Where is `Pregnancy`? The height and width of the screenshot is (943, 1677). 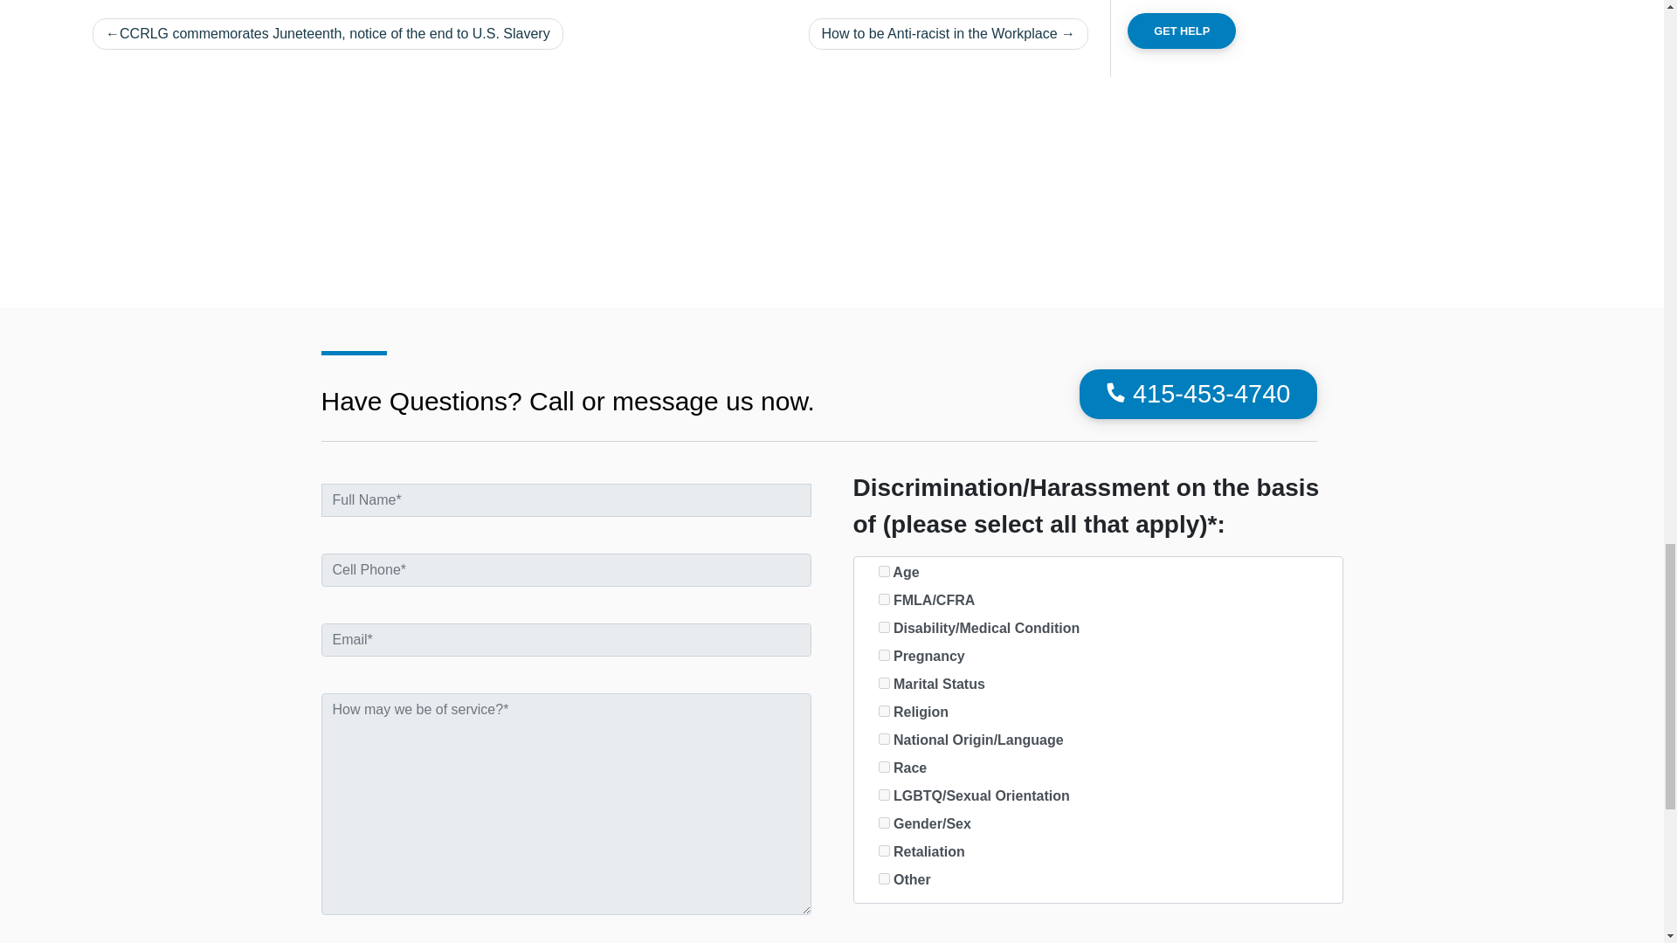
Pregnancy is located at coordinates (884, 655).